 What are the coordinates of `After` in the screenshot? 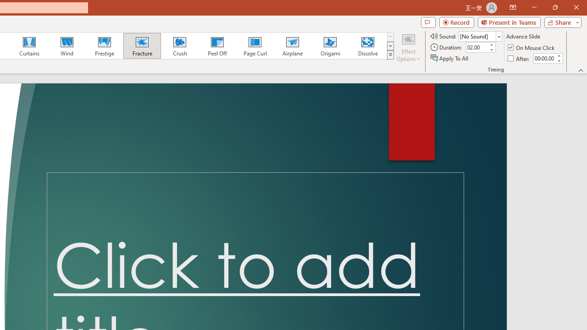 It's located at (544, 58).